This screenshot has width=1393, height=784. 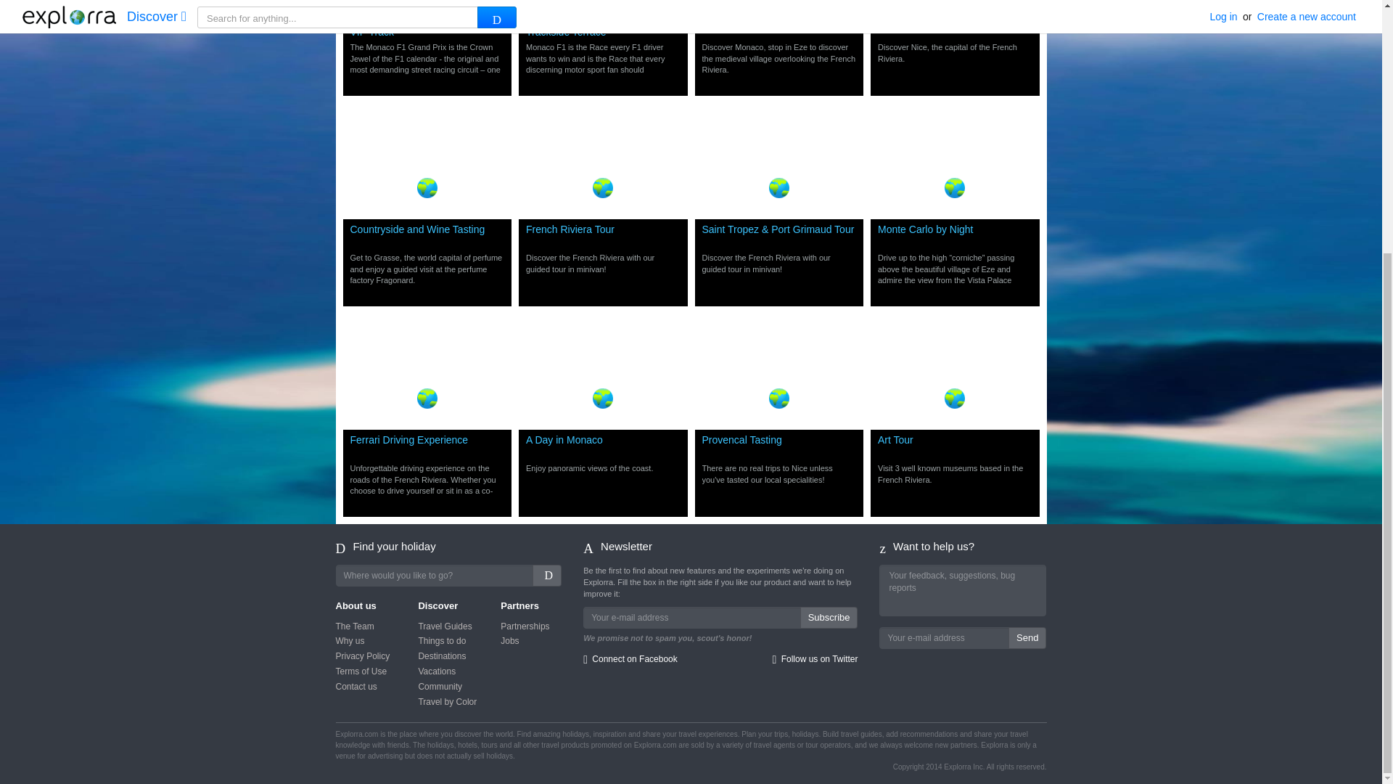 I want to click on Countryside and Wine Tasting, so click(x=427, y=25).